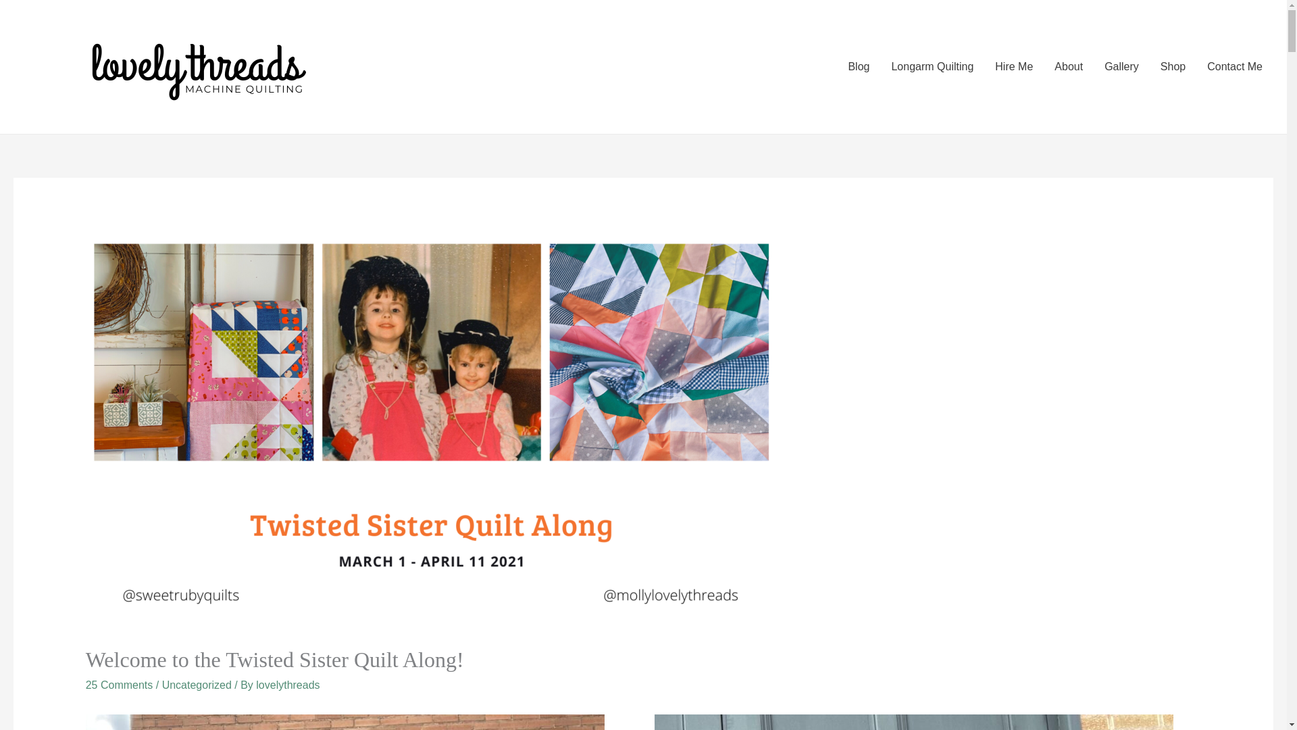  Describe the element at coordinates (197, 685) in the screenshot. I see `Uncategorized` at that location.